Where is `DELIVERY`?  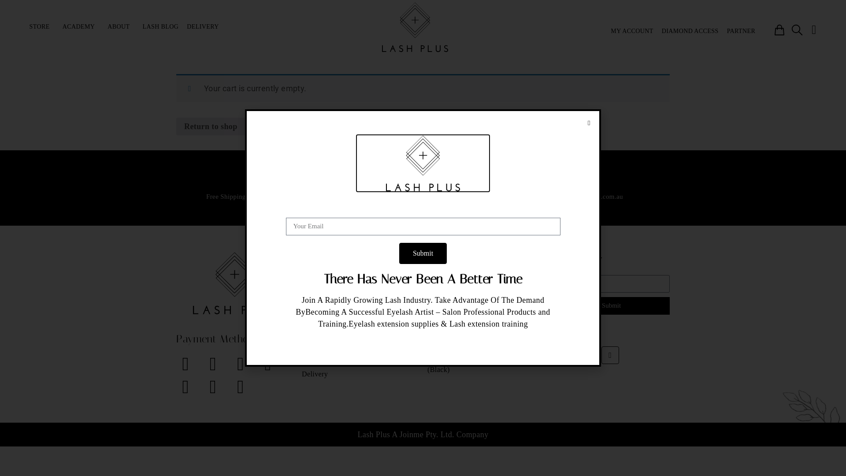
DELIVERY is located at coordinates (205, 27).